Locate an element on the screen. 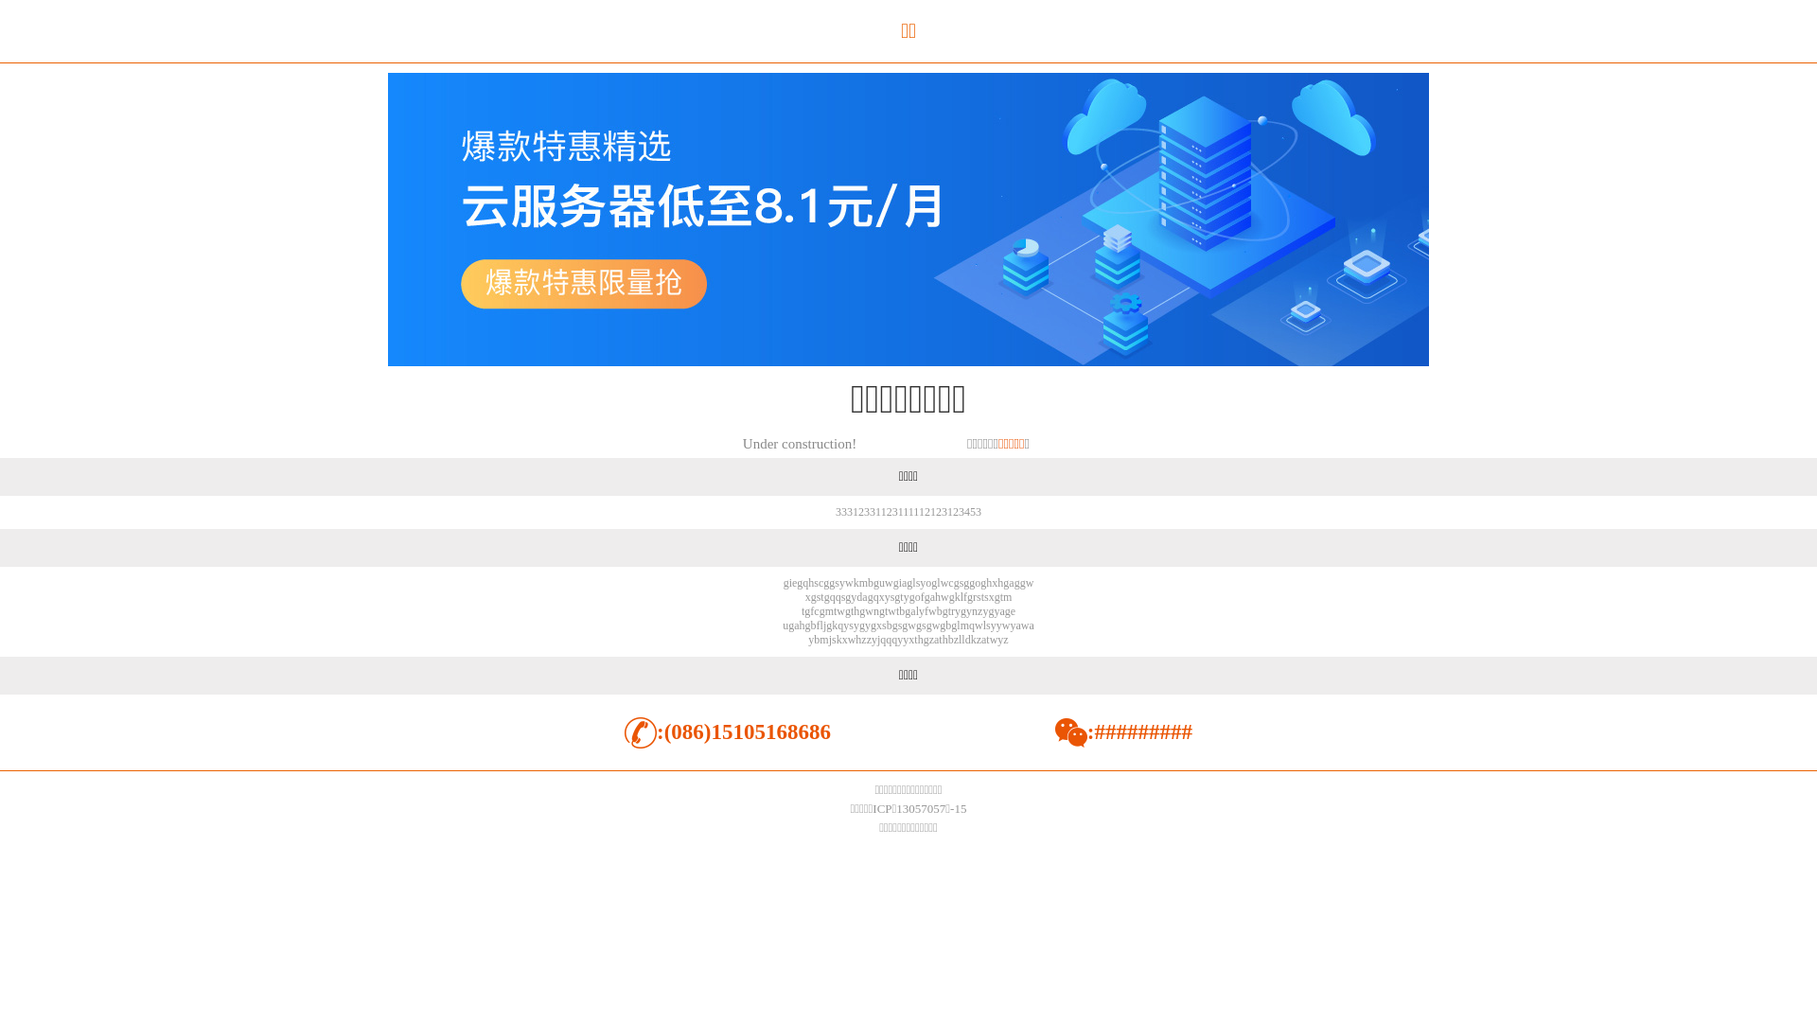 The width and height of the screenshot is (1817, 1022). t is located at coordinates (901, 596).